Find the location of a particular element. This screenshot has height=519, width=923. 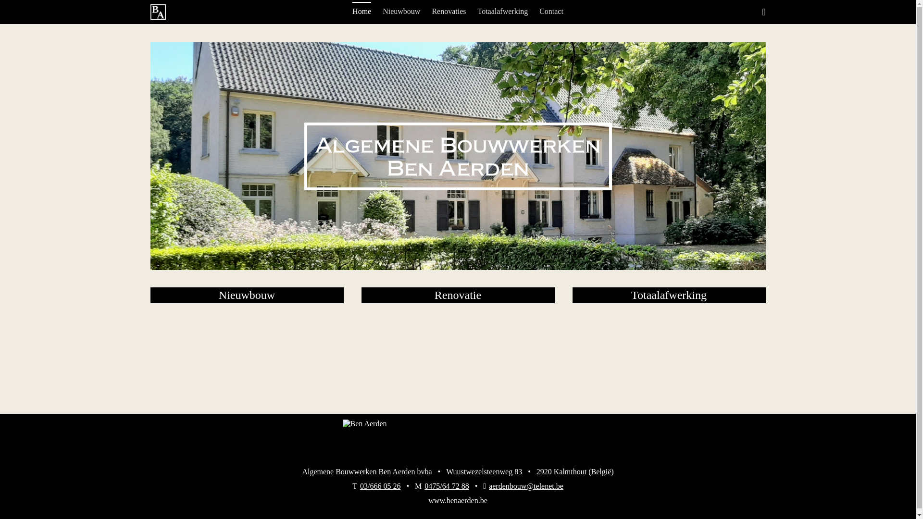

Home is located at coordinates (362, 12).